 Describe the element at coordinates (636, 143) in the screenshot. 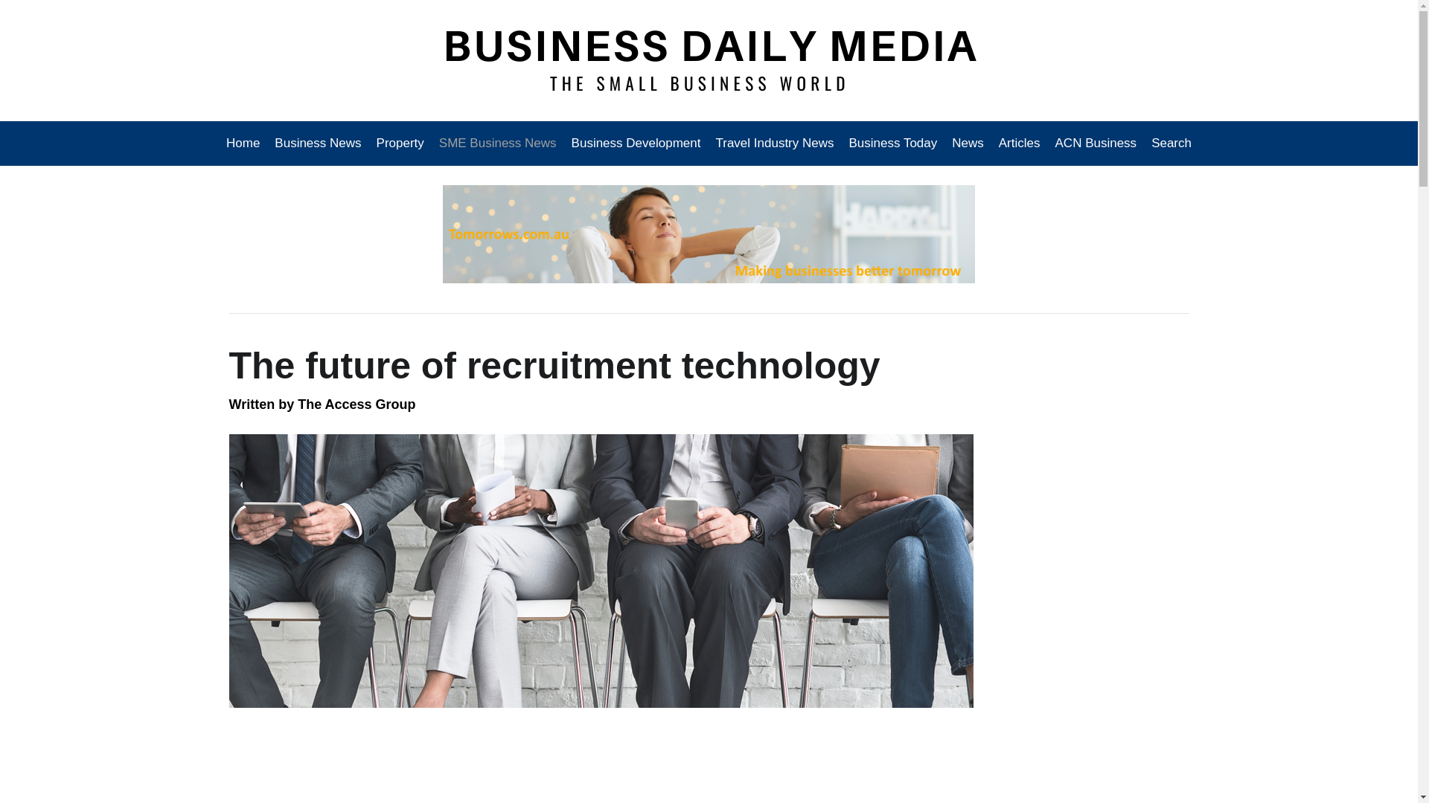

I see `Business Development` at that location.